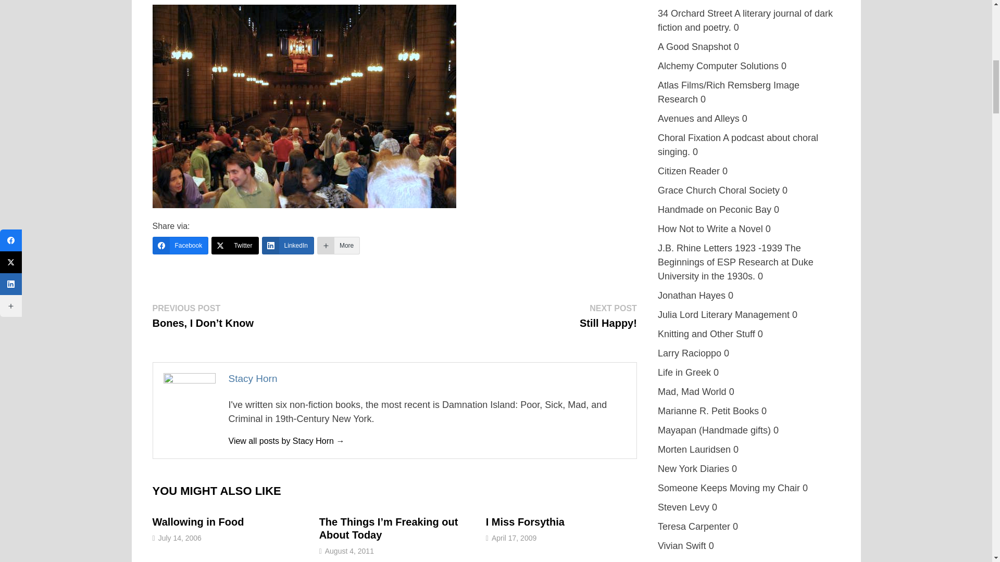 The height and width of the screenshot is (562, 1000). I want to click on Wallowing in Food, so click(198, 522).